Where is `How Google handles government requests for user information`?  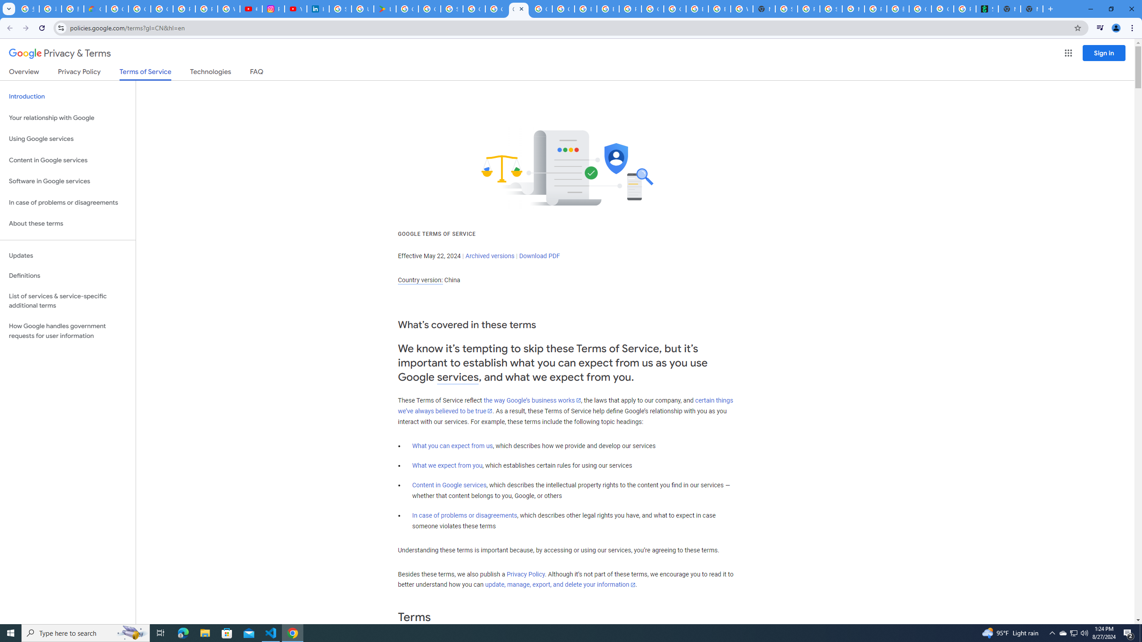
How Google handles government requests for user information is located at coordinates (68, 331).